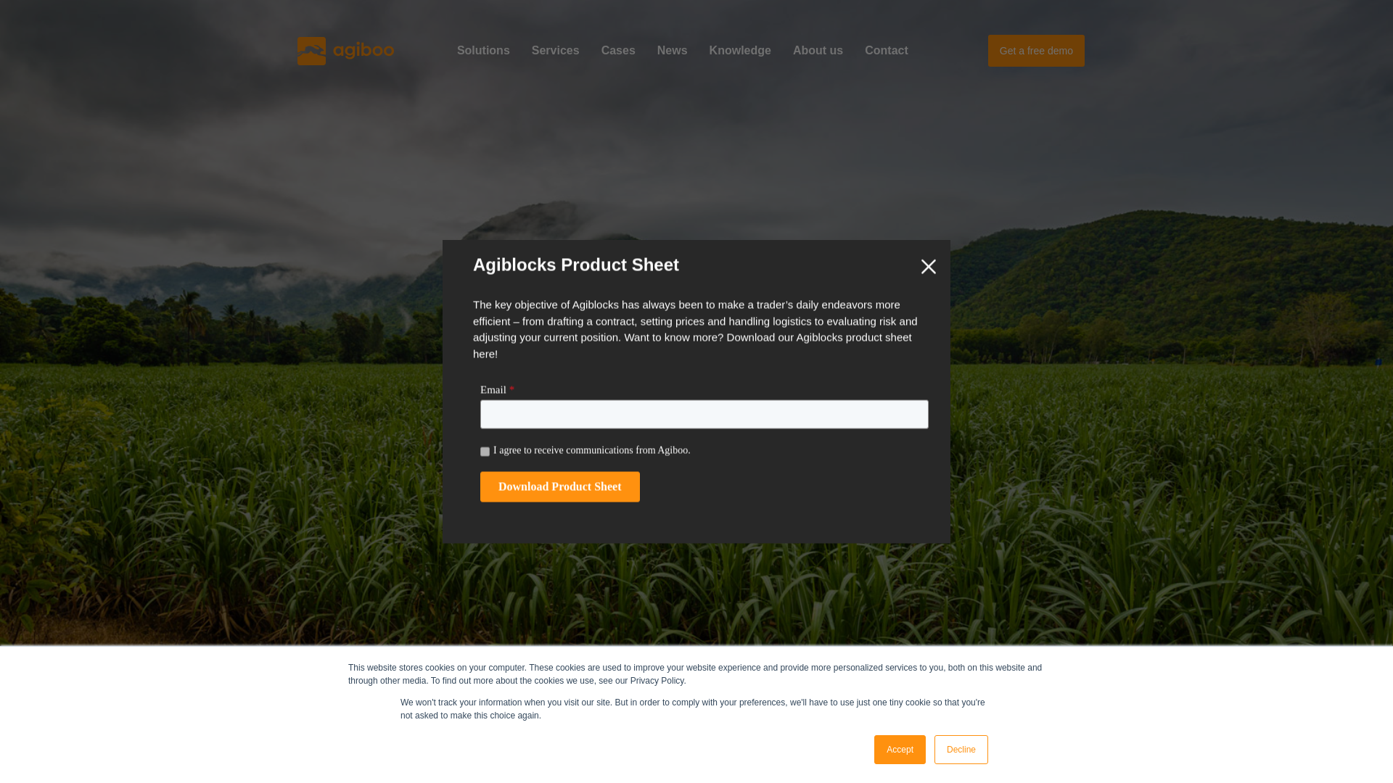 The image size is (1393, 783). I want to click on Get a free demo, so click(1036, 50).